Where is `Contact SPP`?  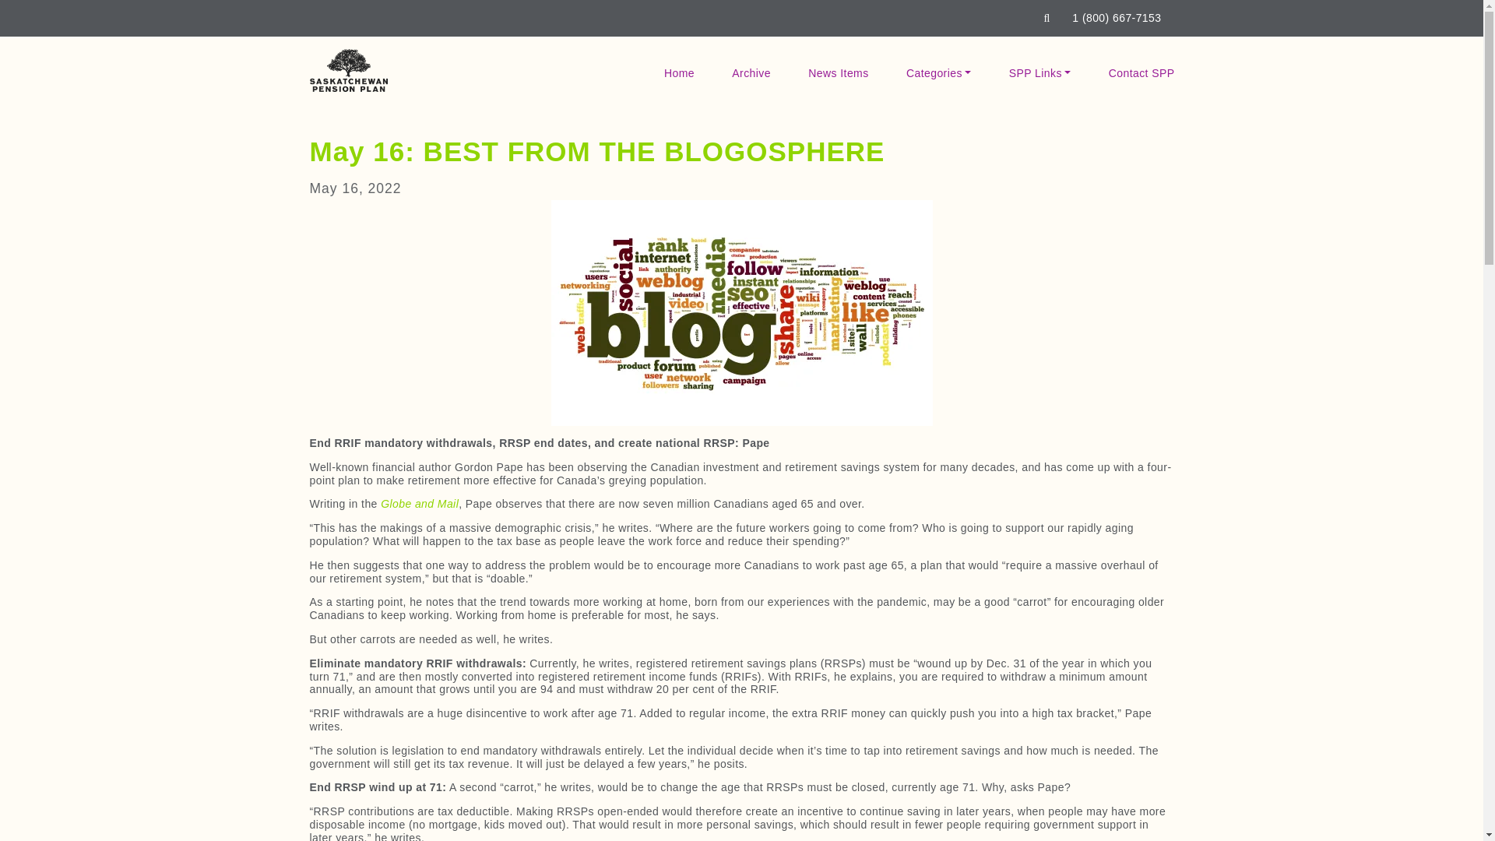 Contact SPP is located at coordinates (1141, 73).